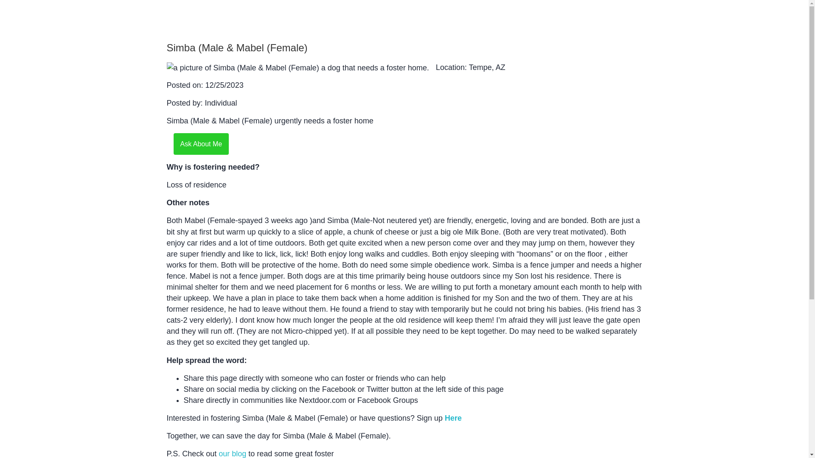 The width and height of the screenshot is (815, 458). Describe the element at coordinates (232, 454) in the screenshot. I see `our blog` at that location.